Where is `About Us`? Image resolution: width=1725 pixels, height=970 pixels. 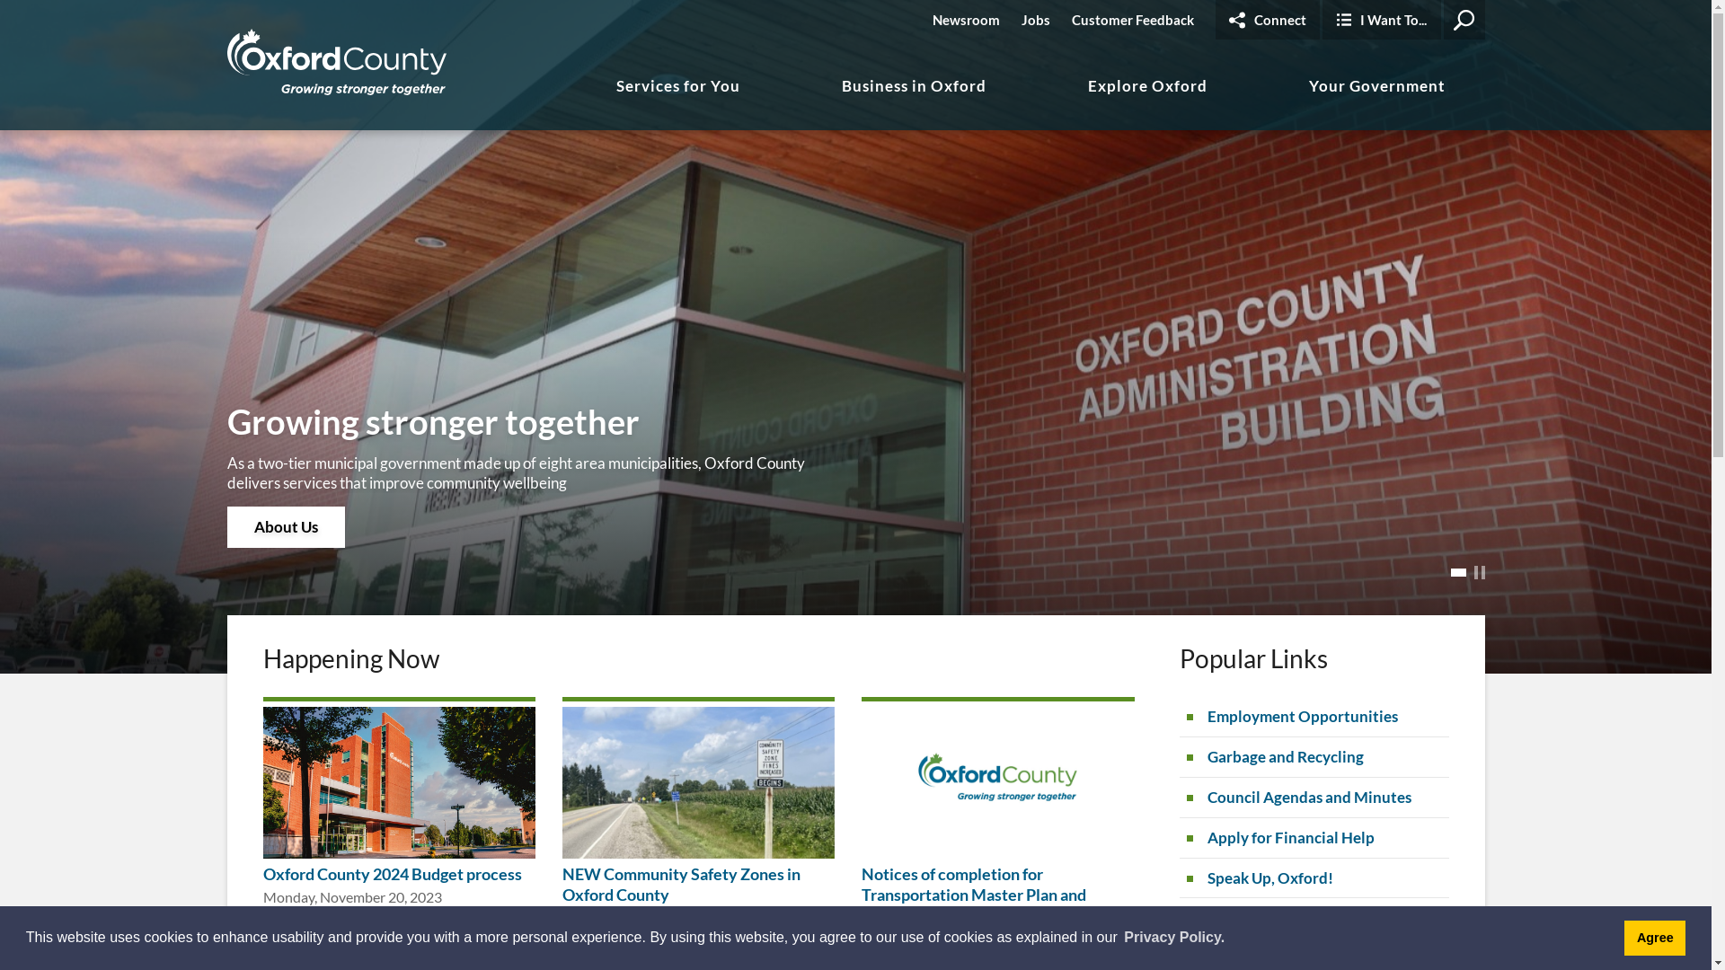
About Us is located at coordinates (286, 527).